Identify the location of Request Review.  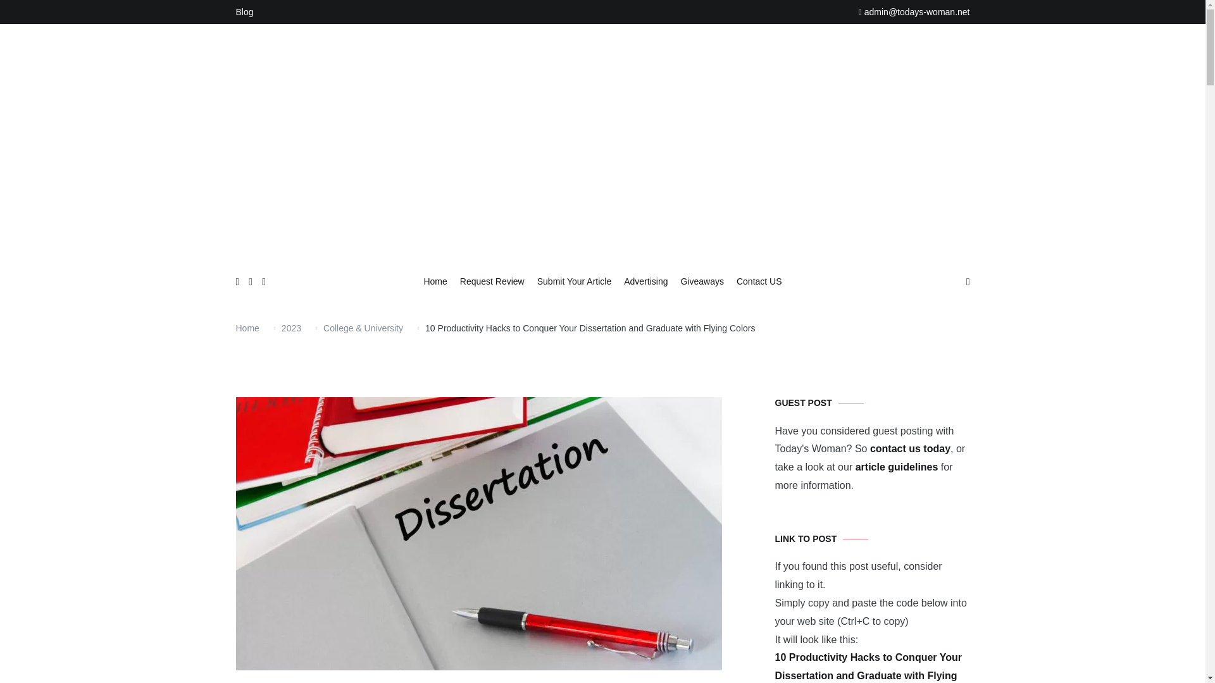
(492, 282).